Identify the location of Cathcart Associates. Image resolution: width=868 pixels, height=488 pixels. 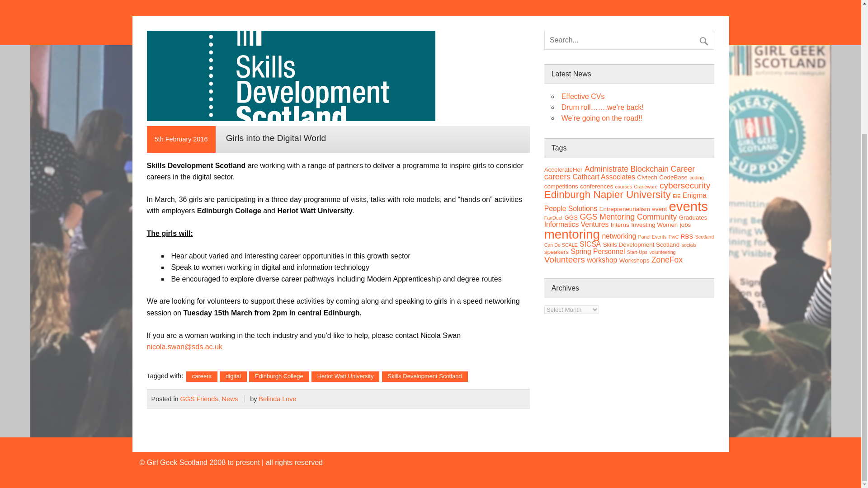
(603, 177).